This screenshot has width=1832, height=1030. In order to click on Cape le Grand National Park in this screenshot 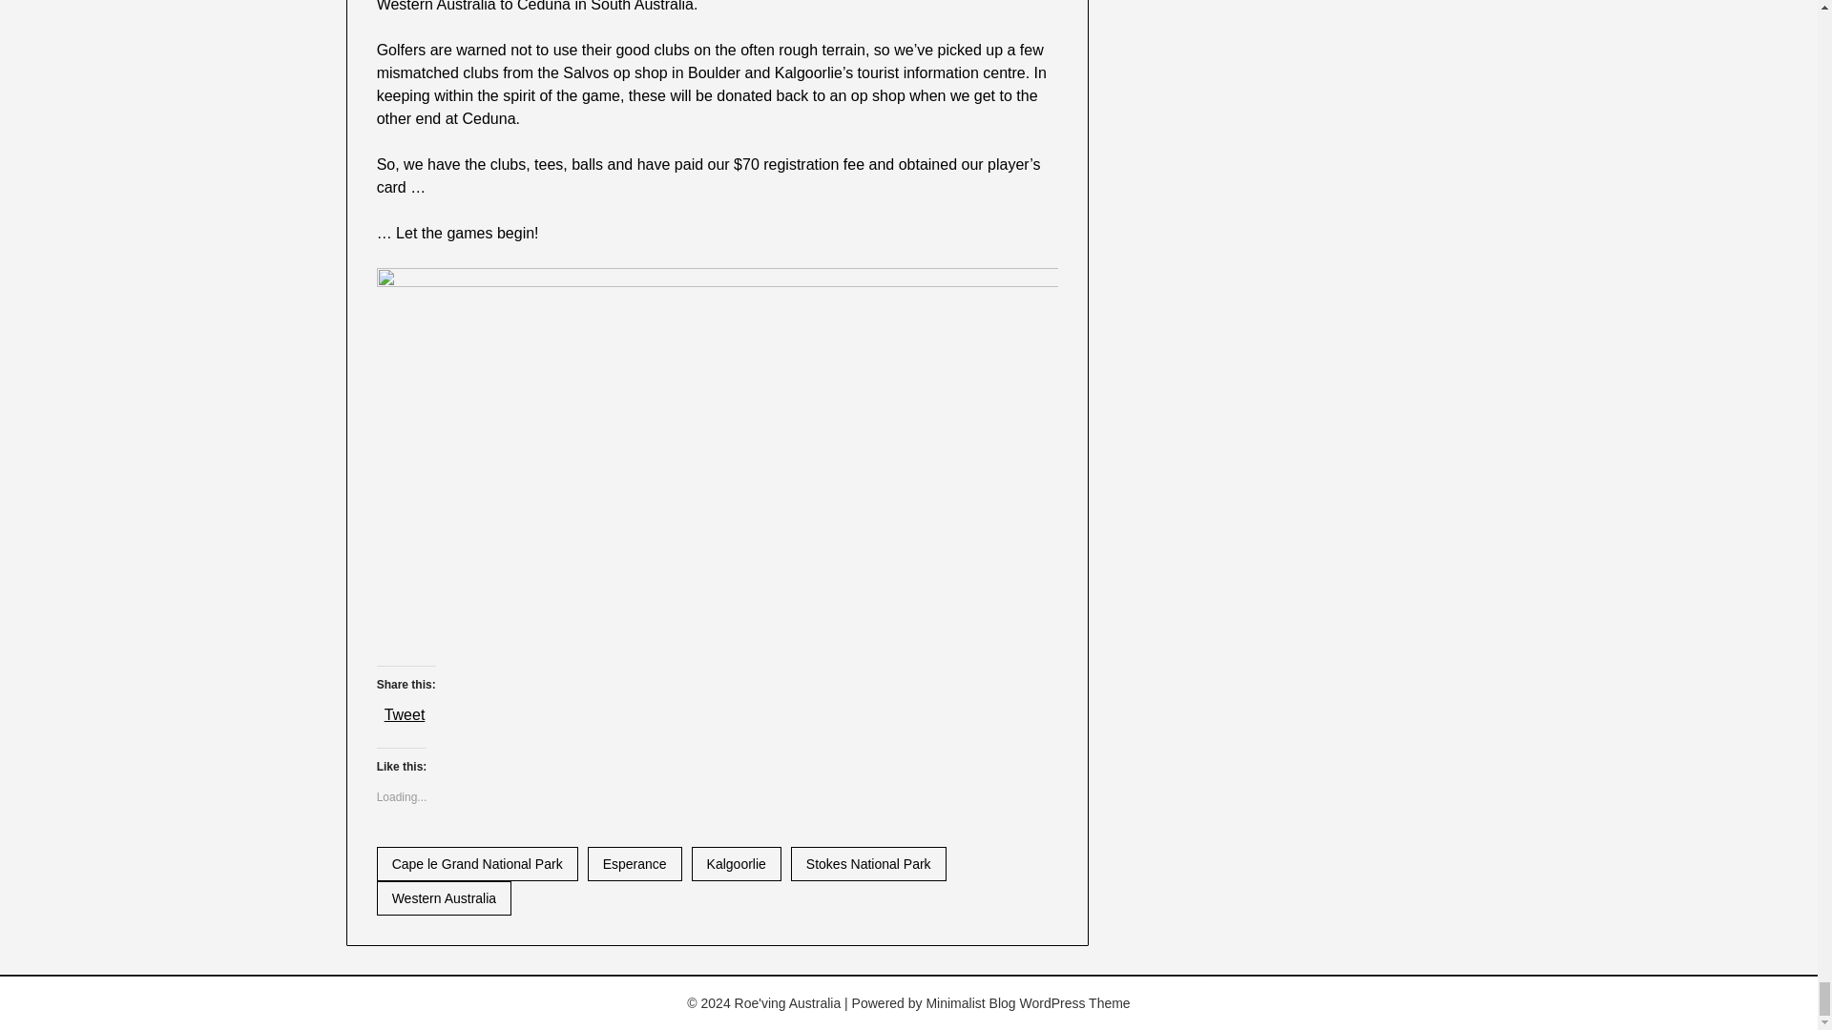, I will do `click(477, 864)`.